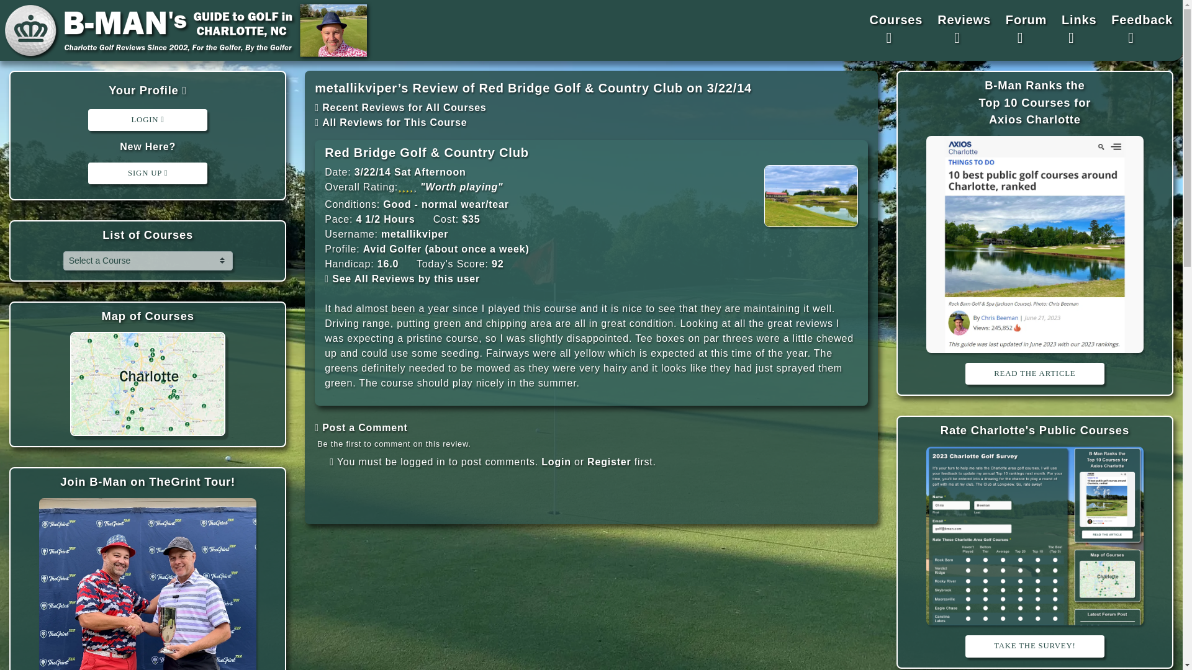 This screenshot has height=670, width=1192. Describe the element at coordinates (1079, 30) in the screenshot. I see `Explore Links to Other Charlotte NC Golf Resources` at that location.